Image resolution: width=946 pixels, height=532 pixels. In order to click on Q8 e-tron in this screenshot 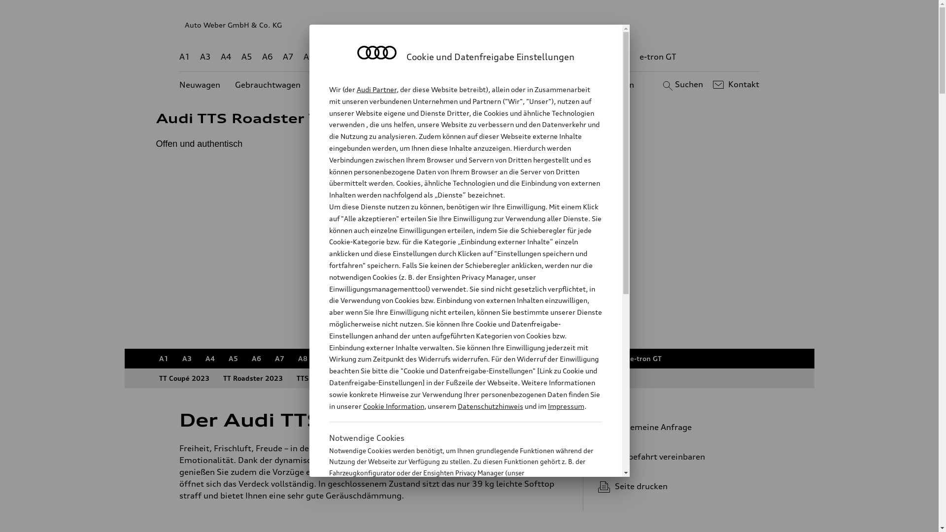, I will do `click(499, 359)`.